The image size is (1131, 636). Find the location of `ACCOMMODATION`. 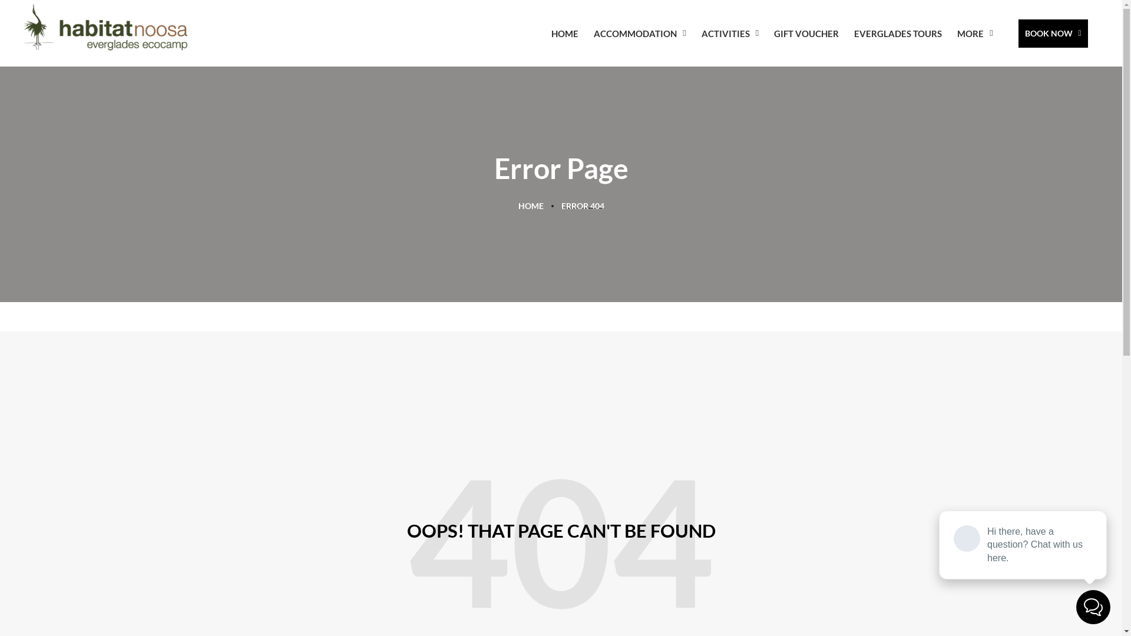

ACCOMMODATION is located at coordinates (640, 34).